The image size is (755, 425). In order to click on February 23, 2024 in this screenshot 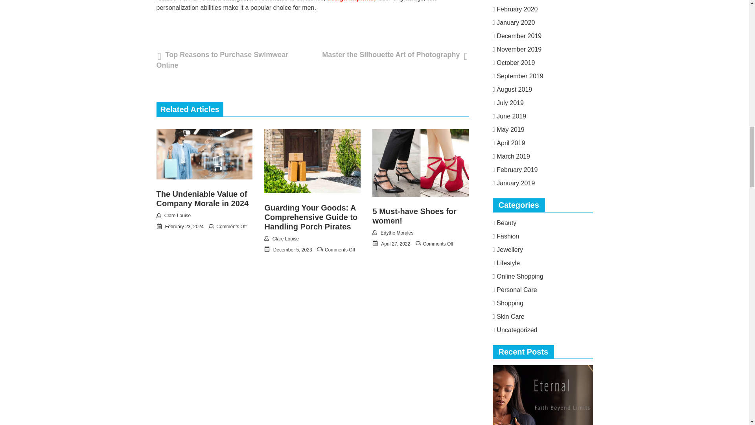, I will do `click(184, 227)`.